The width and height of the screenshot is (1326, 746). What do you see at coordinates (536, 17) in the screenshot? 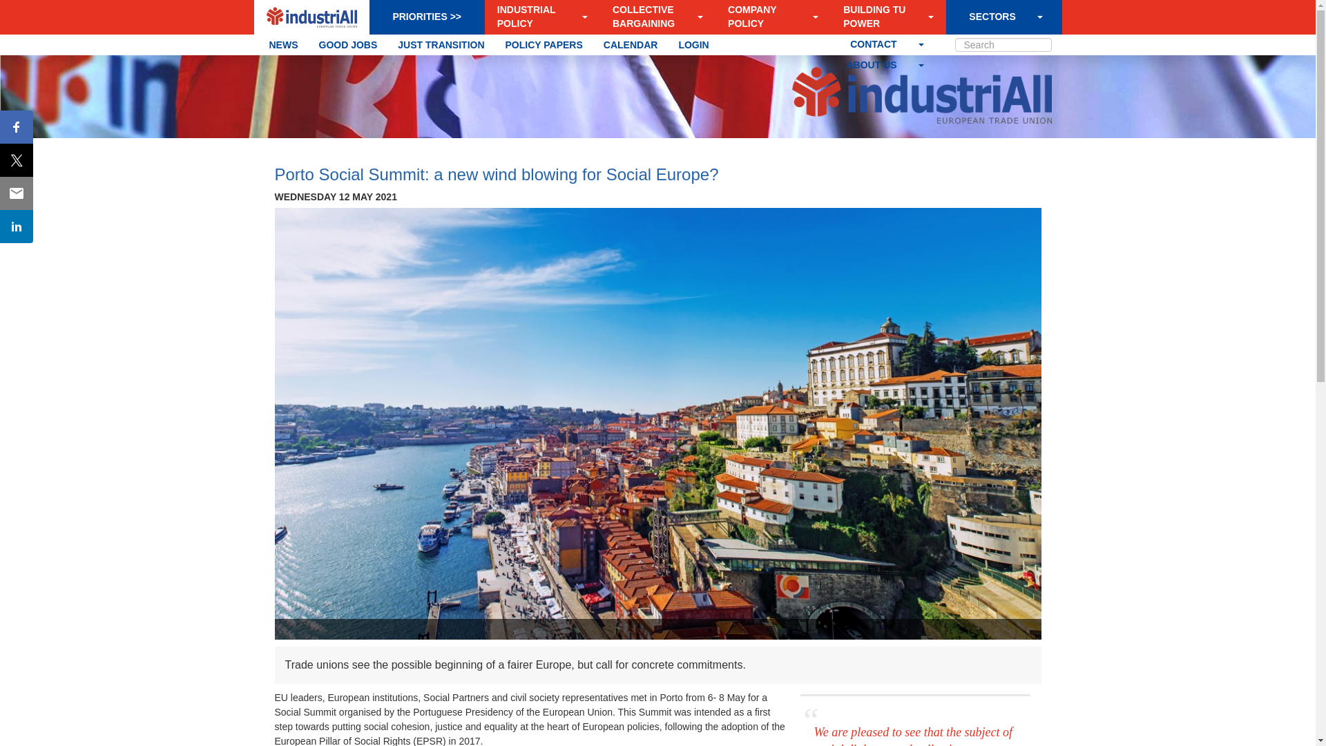
I see `INDUSTRIAL POLICY` at bounding box center [536, 17].